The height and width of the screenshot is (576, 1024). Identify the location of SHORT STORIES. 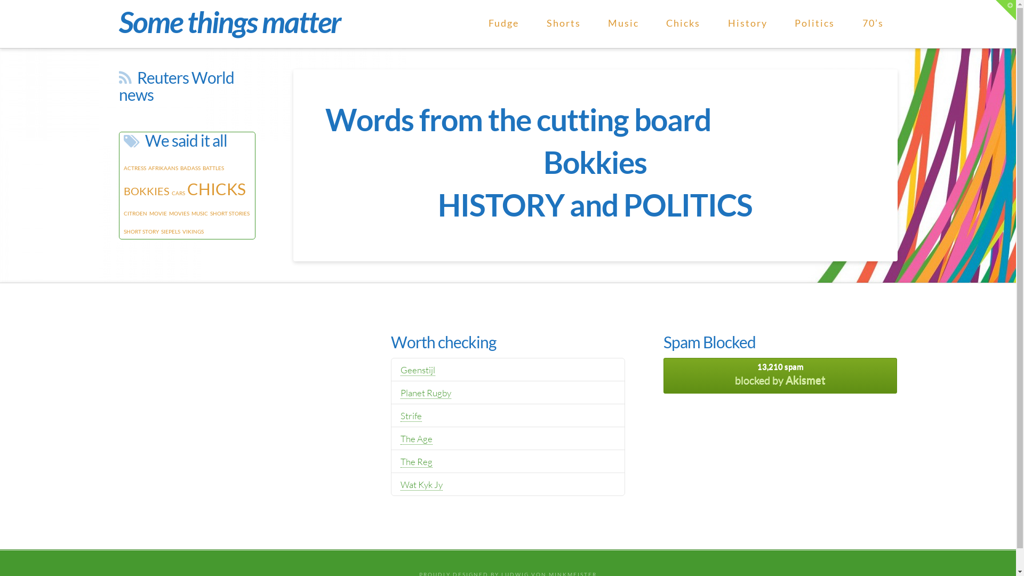
(230, 213).